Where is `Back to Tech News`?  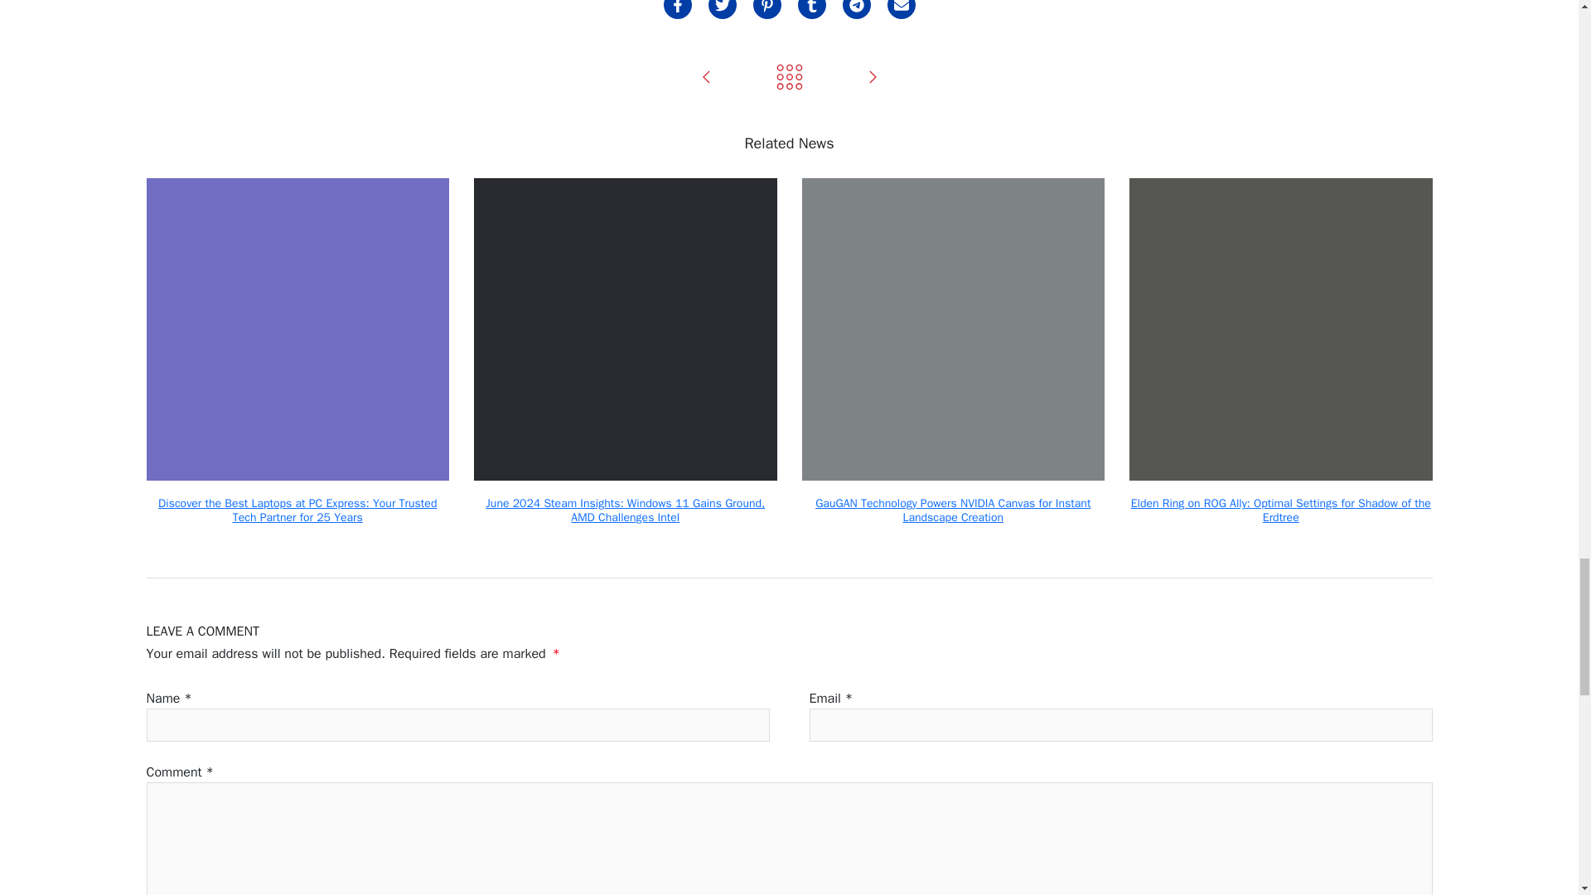
Back to Tech News is located at coordinates (789, 77).